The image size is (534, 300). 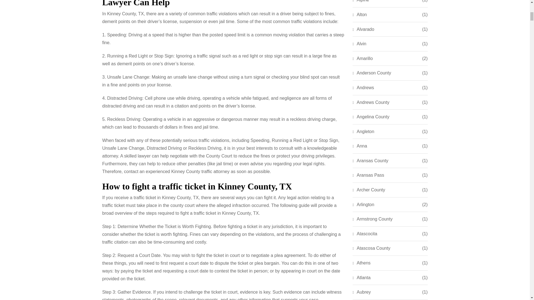 What do you see at coordinates (363, 29) in the screenshot?
I see `Alvarado` at bounding box center [363, 29].